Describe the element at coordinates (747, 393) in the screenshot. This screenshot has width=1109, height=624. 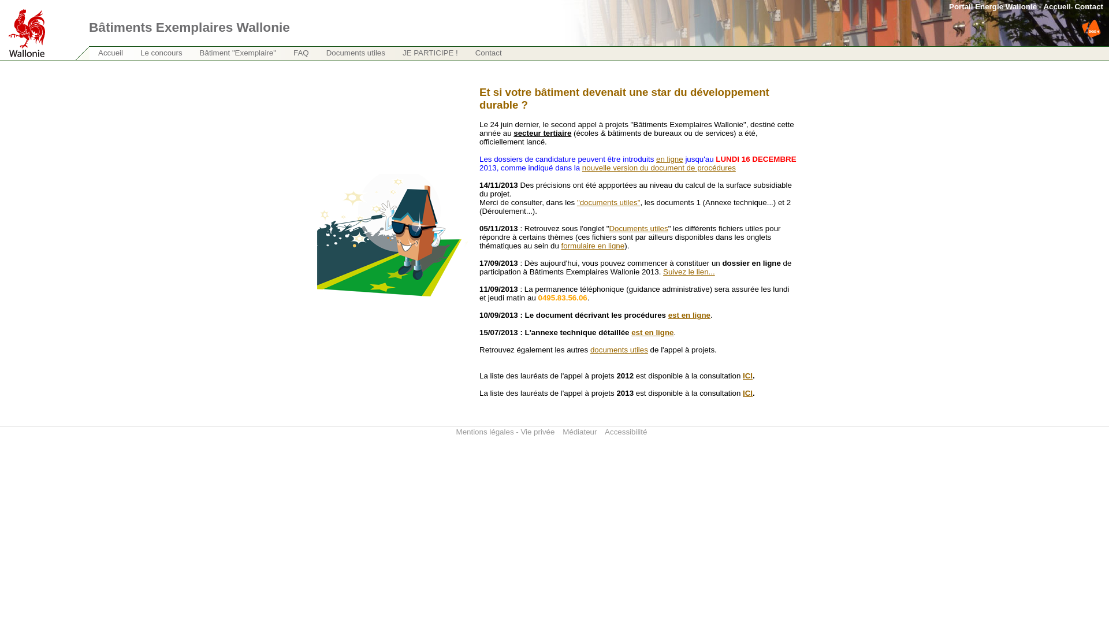
I see `ICI` at that location.